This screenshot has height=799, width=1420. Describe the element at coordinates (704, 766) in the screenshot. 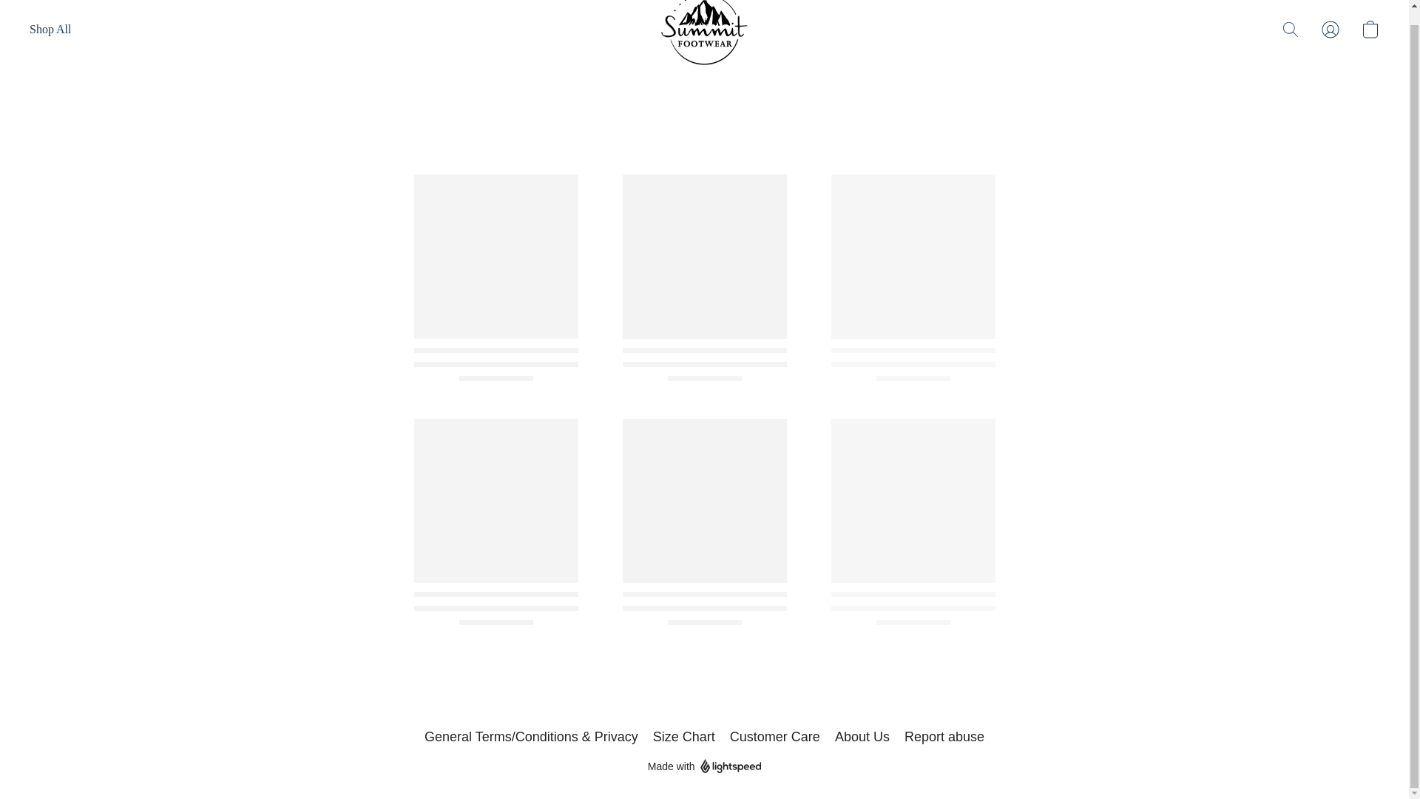

I see `Made with` at that location.